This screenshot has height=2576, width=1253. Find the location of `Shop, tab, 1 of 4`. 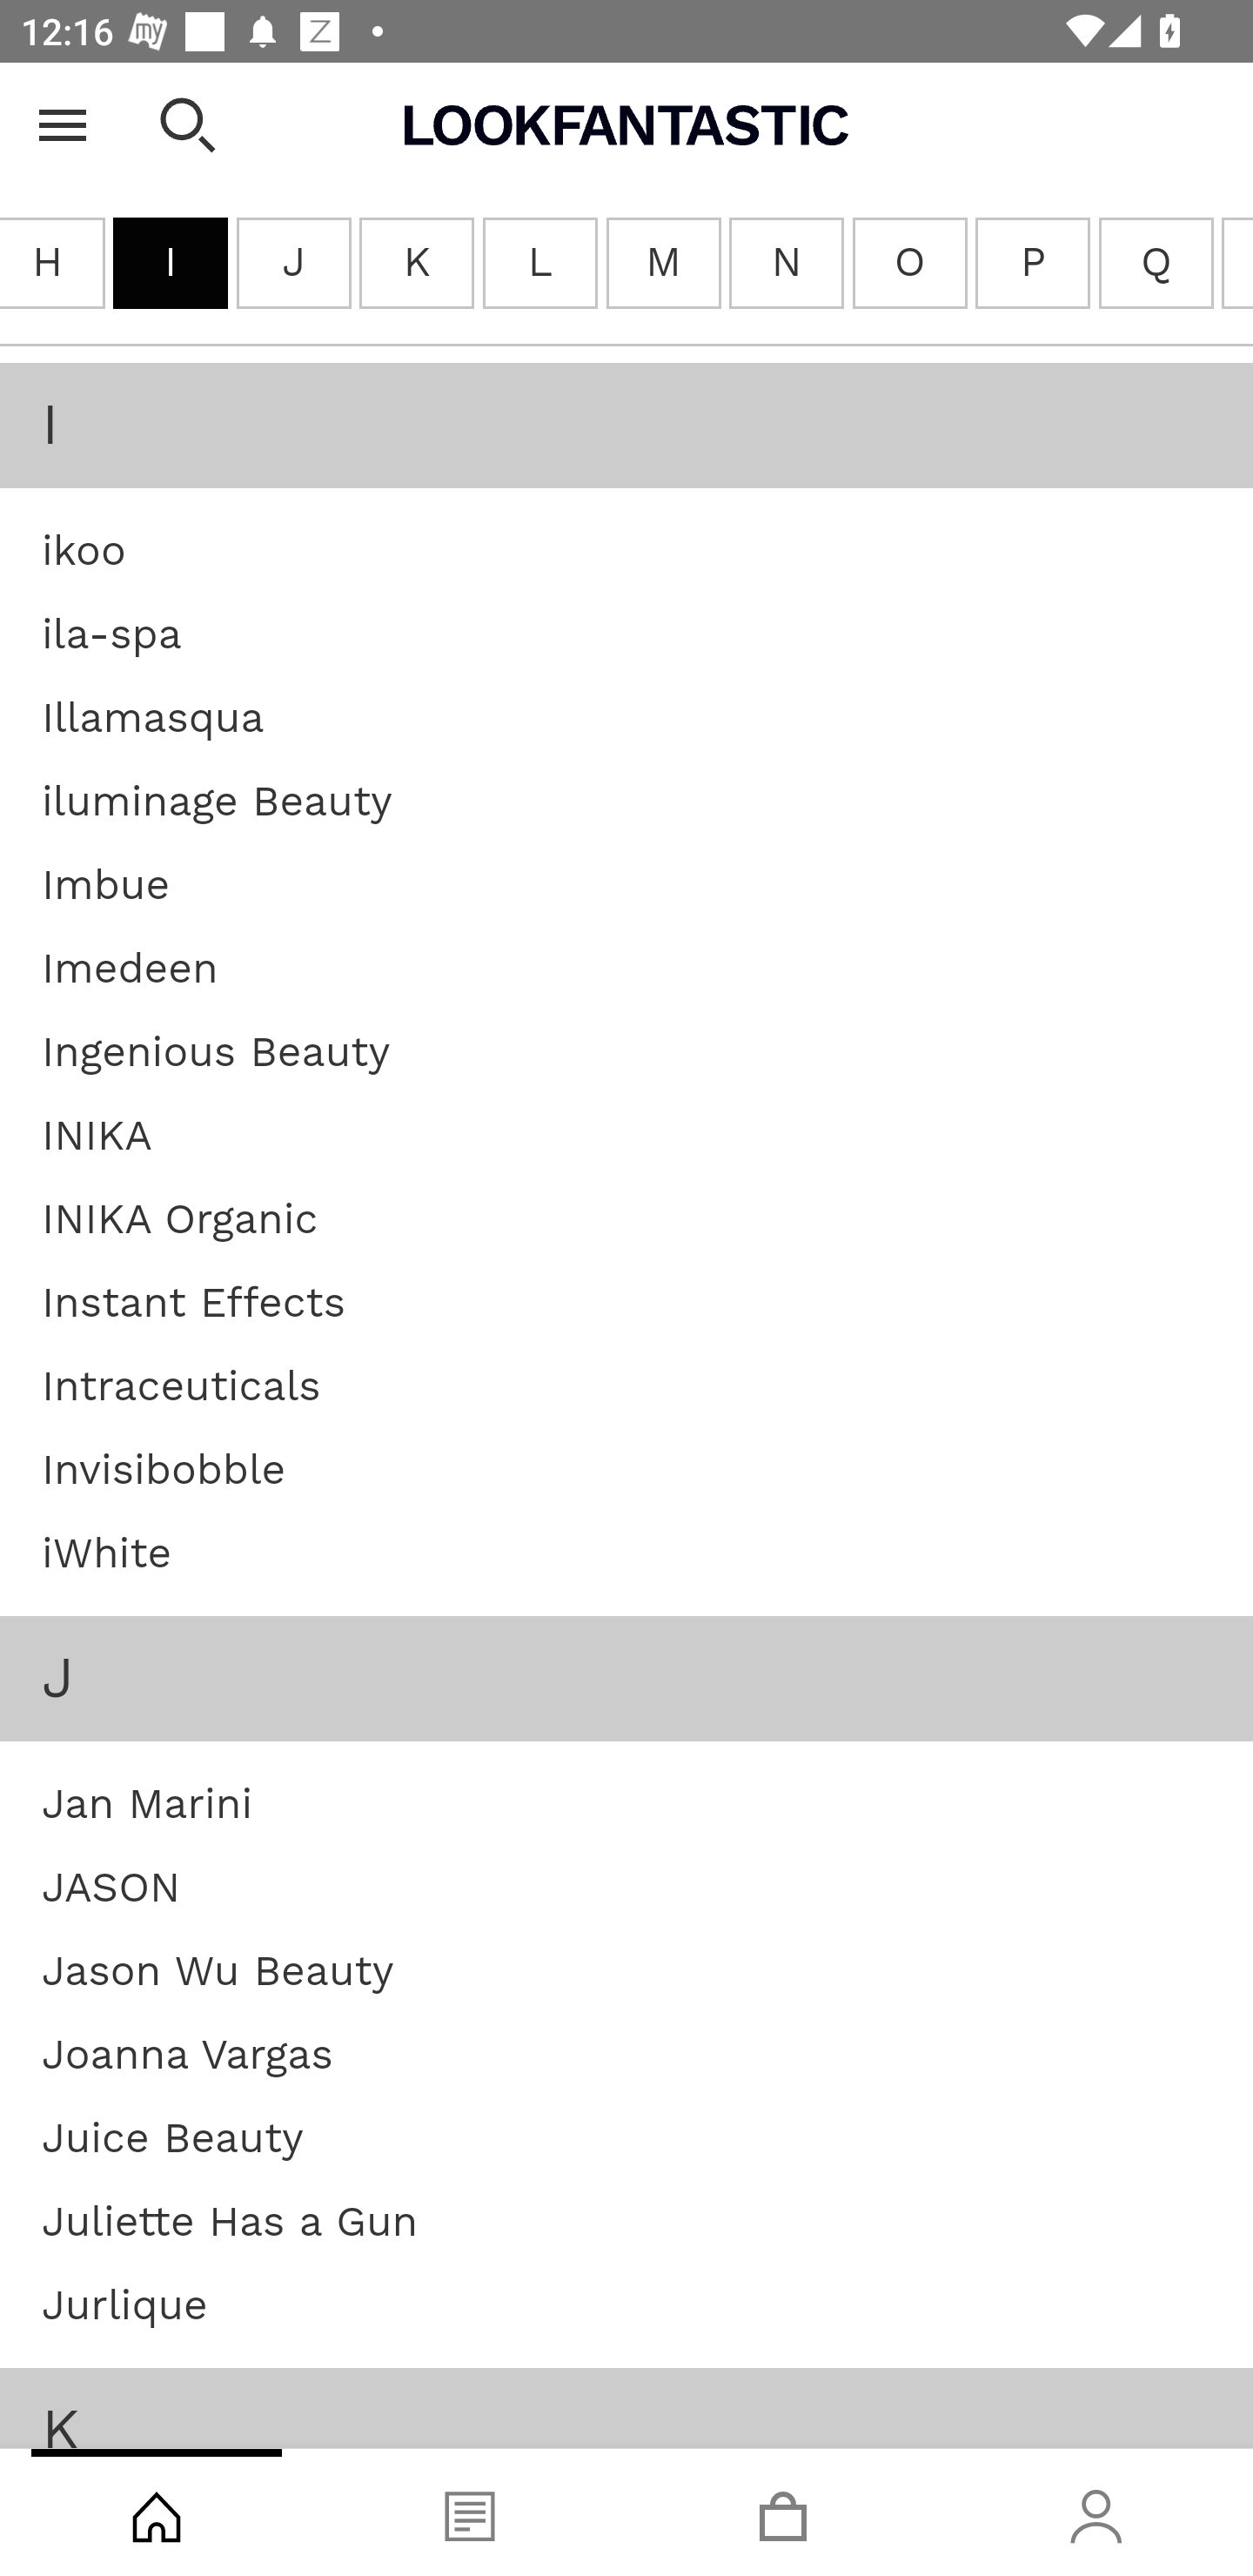

Shop, tab, 1 of 4 is located at coordinates (157, 2512).